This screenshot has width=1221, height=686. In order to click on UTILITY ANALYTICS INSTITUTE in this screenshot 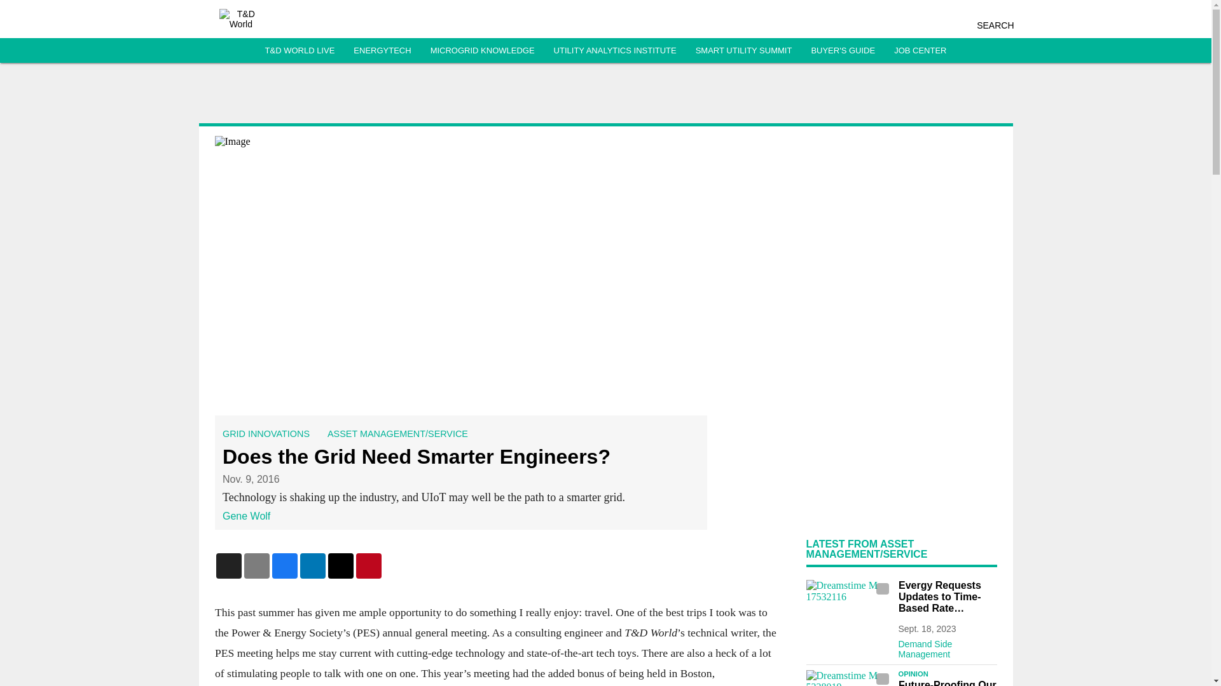, I will do `click(615, 51)`.